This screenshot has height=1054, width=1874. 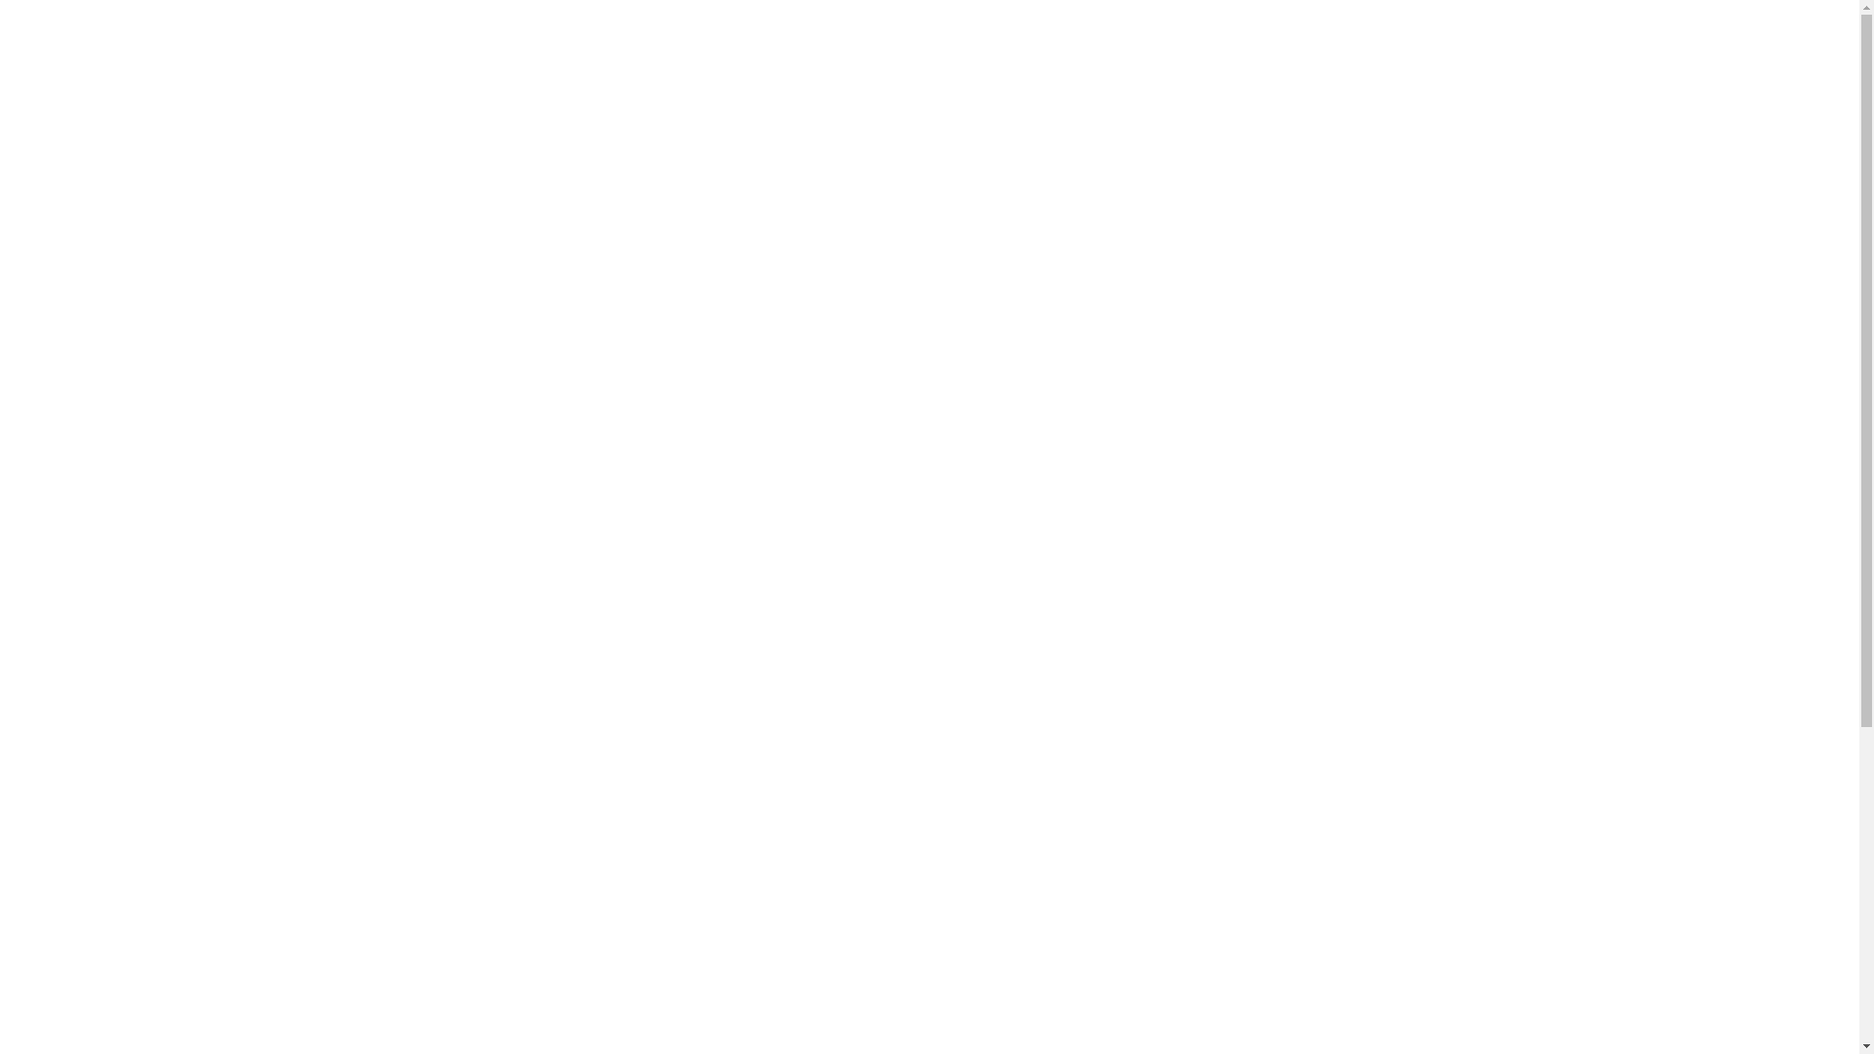 What do you see at coordinates (1028, 201) in the screenshot?
I see `HOME` at bounding box center [1028, 201].